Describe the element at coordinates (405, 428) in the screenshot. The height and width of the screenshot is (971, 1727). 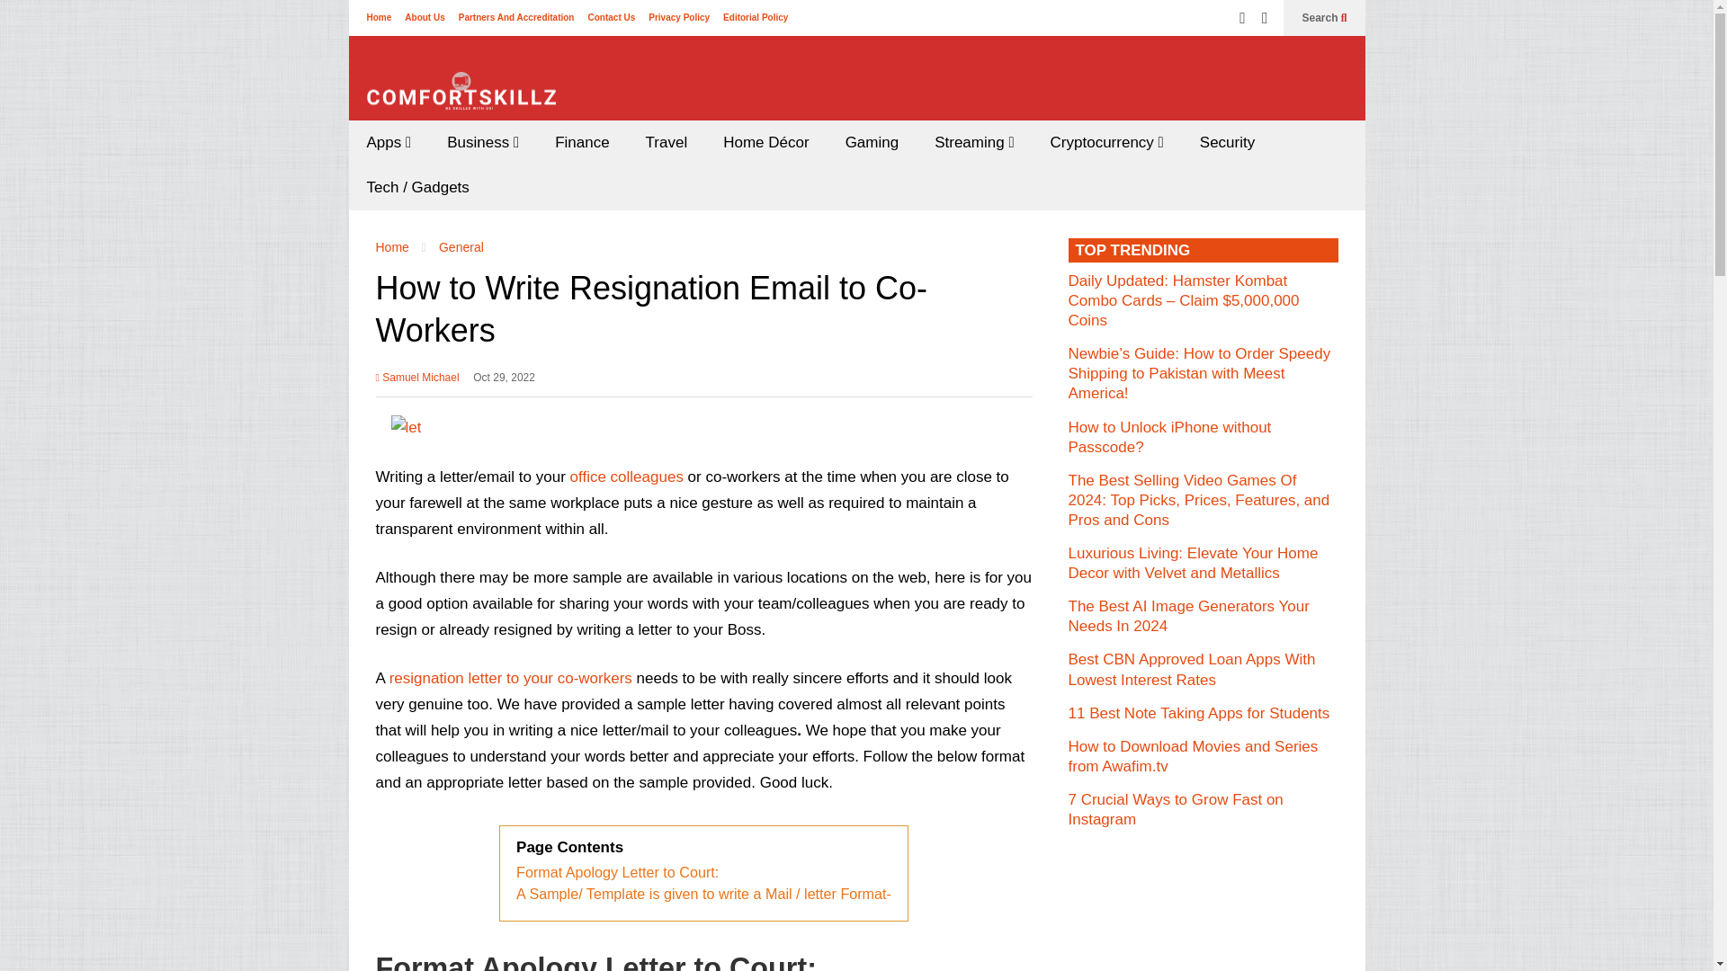
I see `How to Write Resignation Email to Co-Workers 1` at that location.